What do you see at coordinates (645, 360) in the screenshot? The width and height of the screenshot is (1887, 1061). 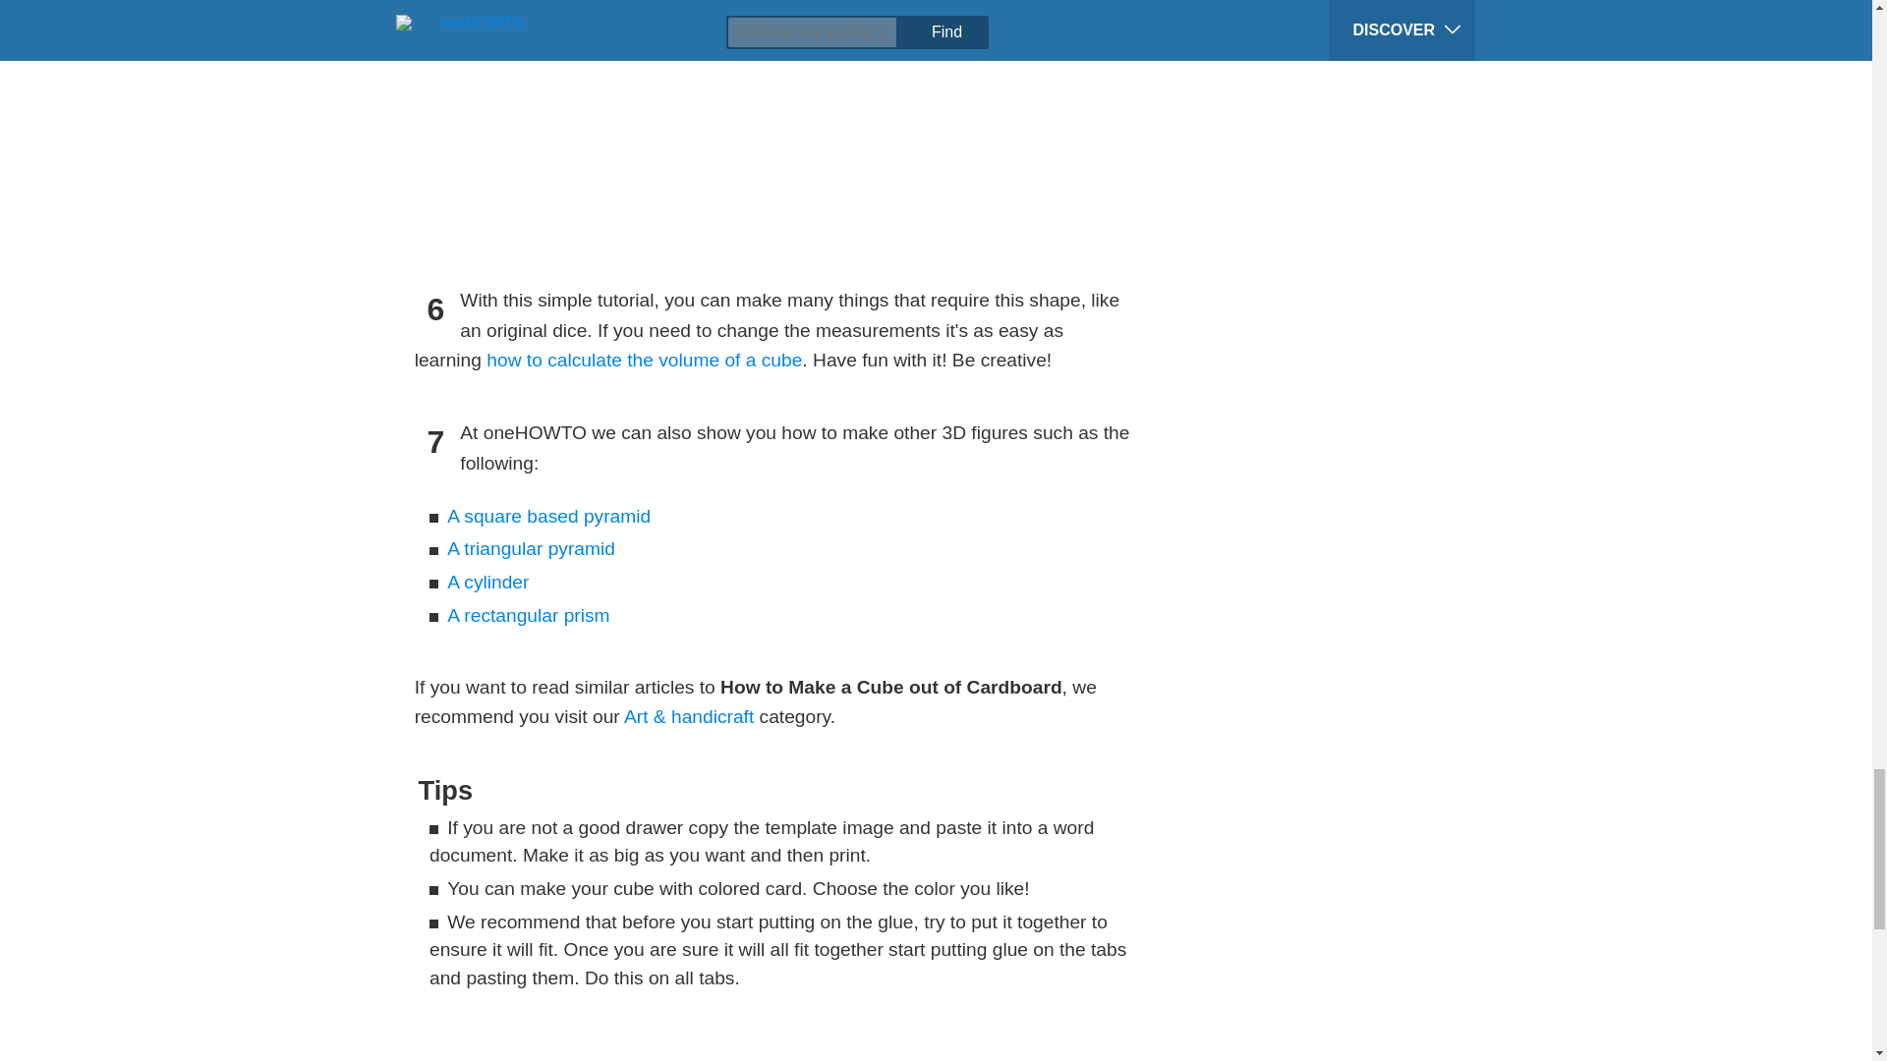 I see `how to calculate the volume of a cube` at bounding box center [645, 360].